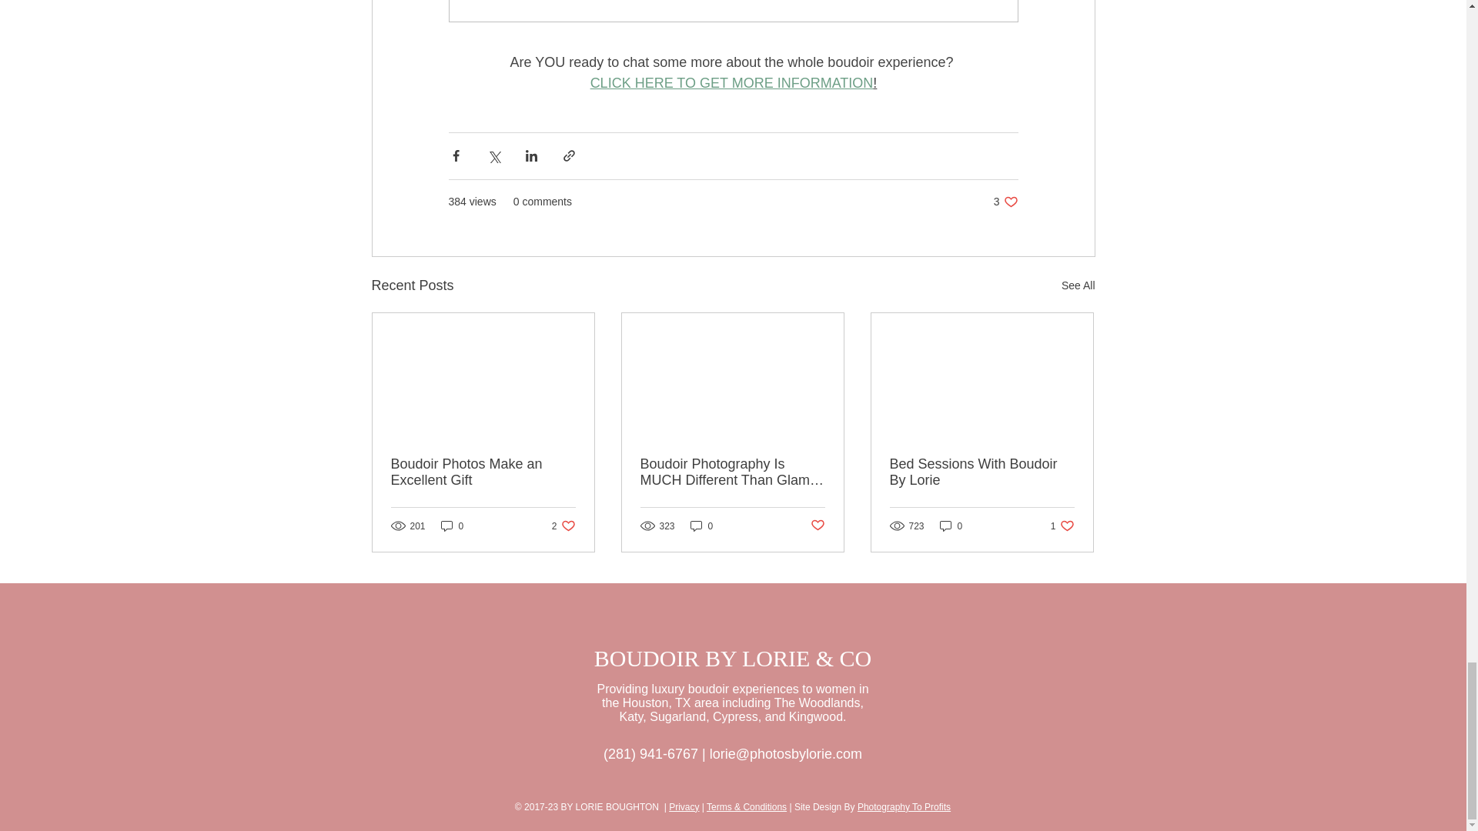  Describe the element at coordinates (818, 526) in the screenshot. I see `Post not marked as liked` at that location.